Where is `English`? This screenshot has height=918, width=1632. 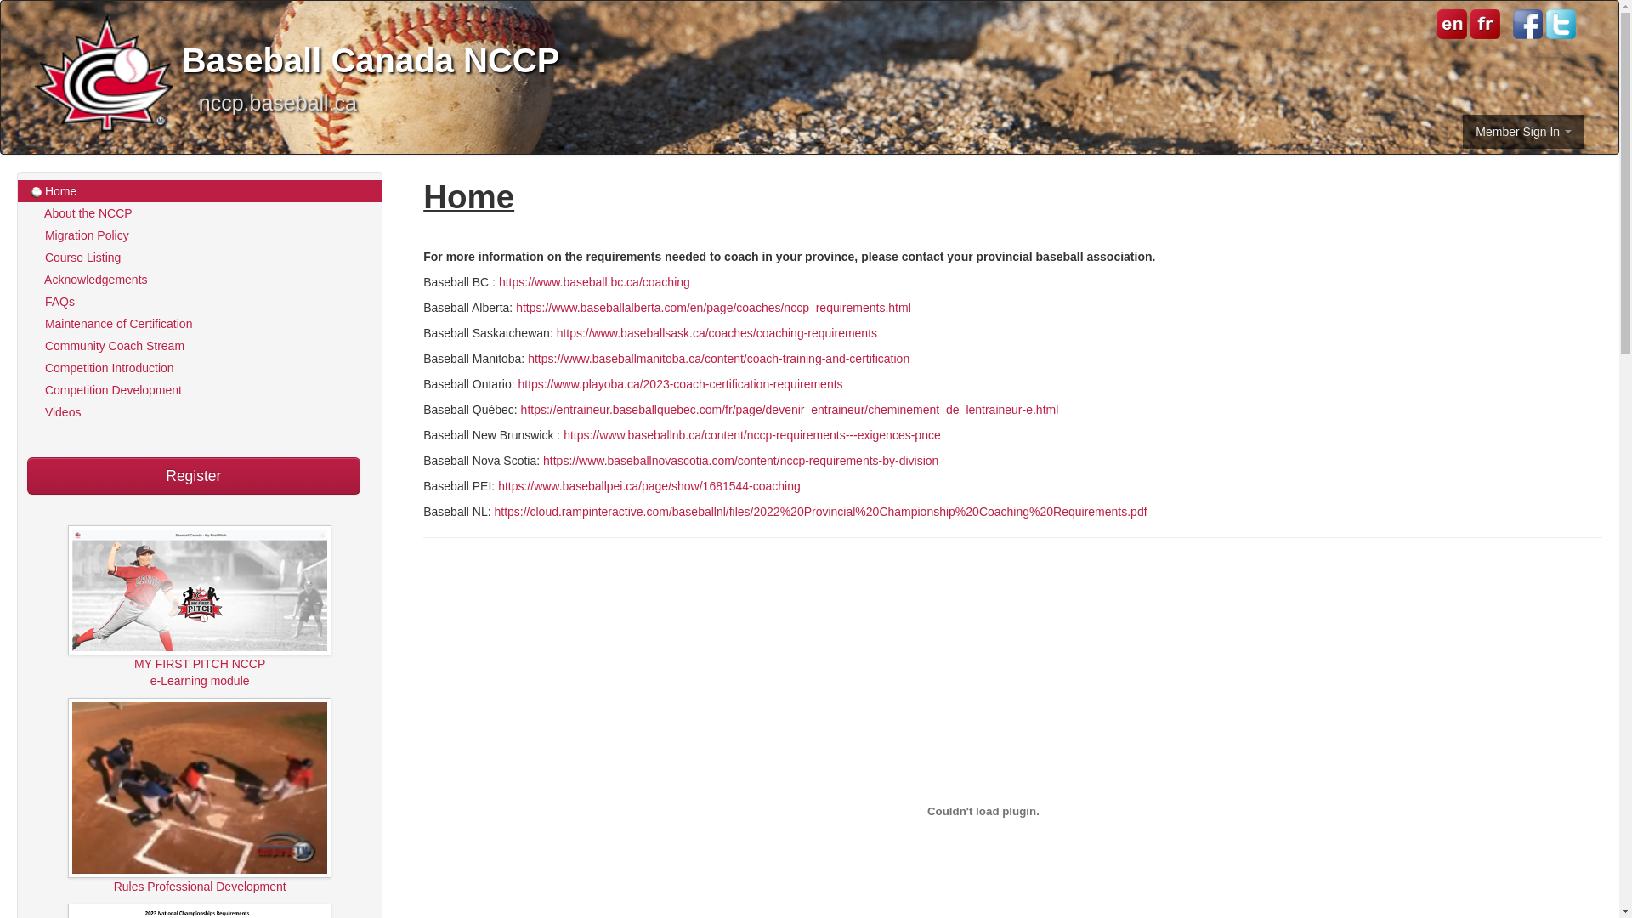
English is located at coordinates (1452, 23).